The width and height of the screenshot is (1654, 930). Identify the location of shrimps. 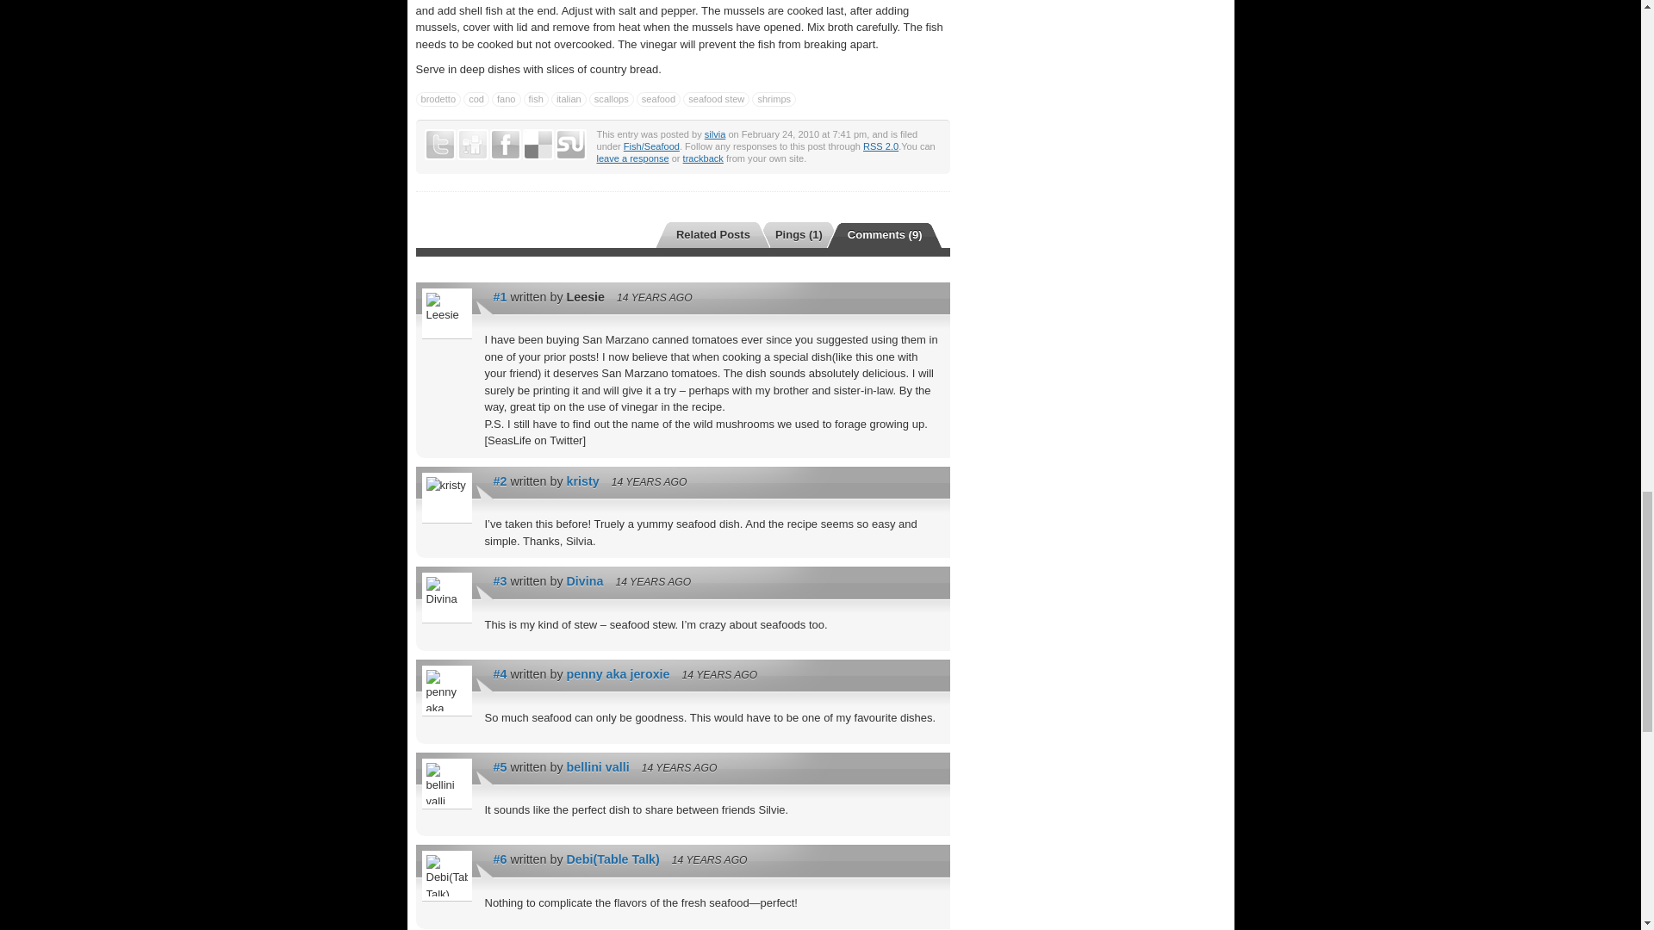
(774, 99).